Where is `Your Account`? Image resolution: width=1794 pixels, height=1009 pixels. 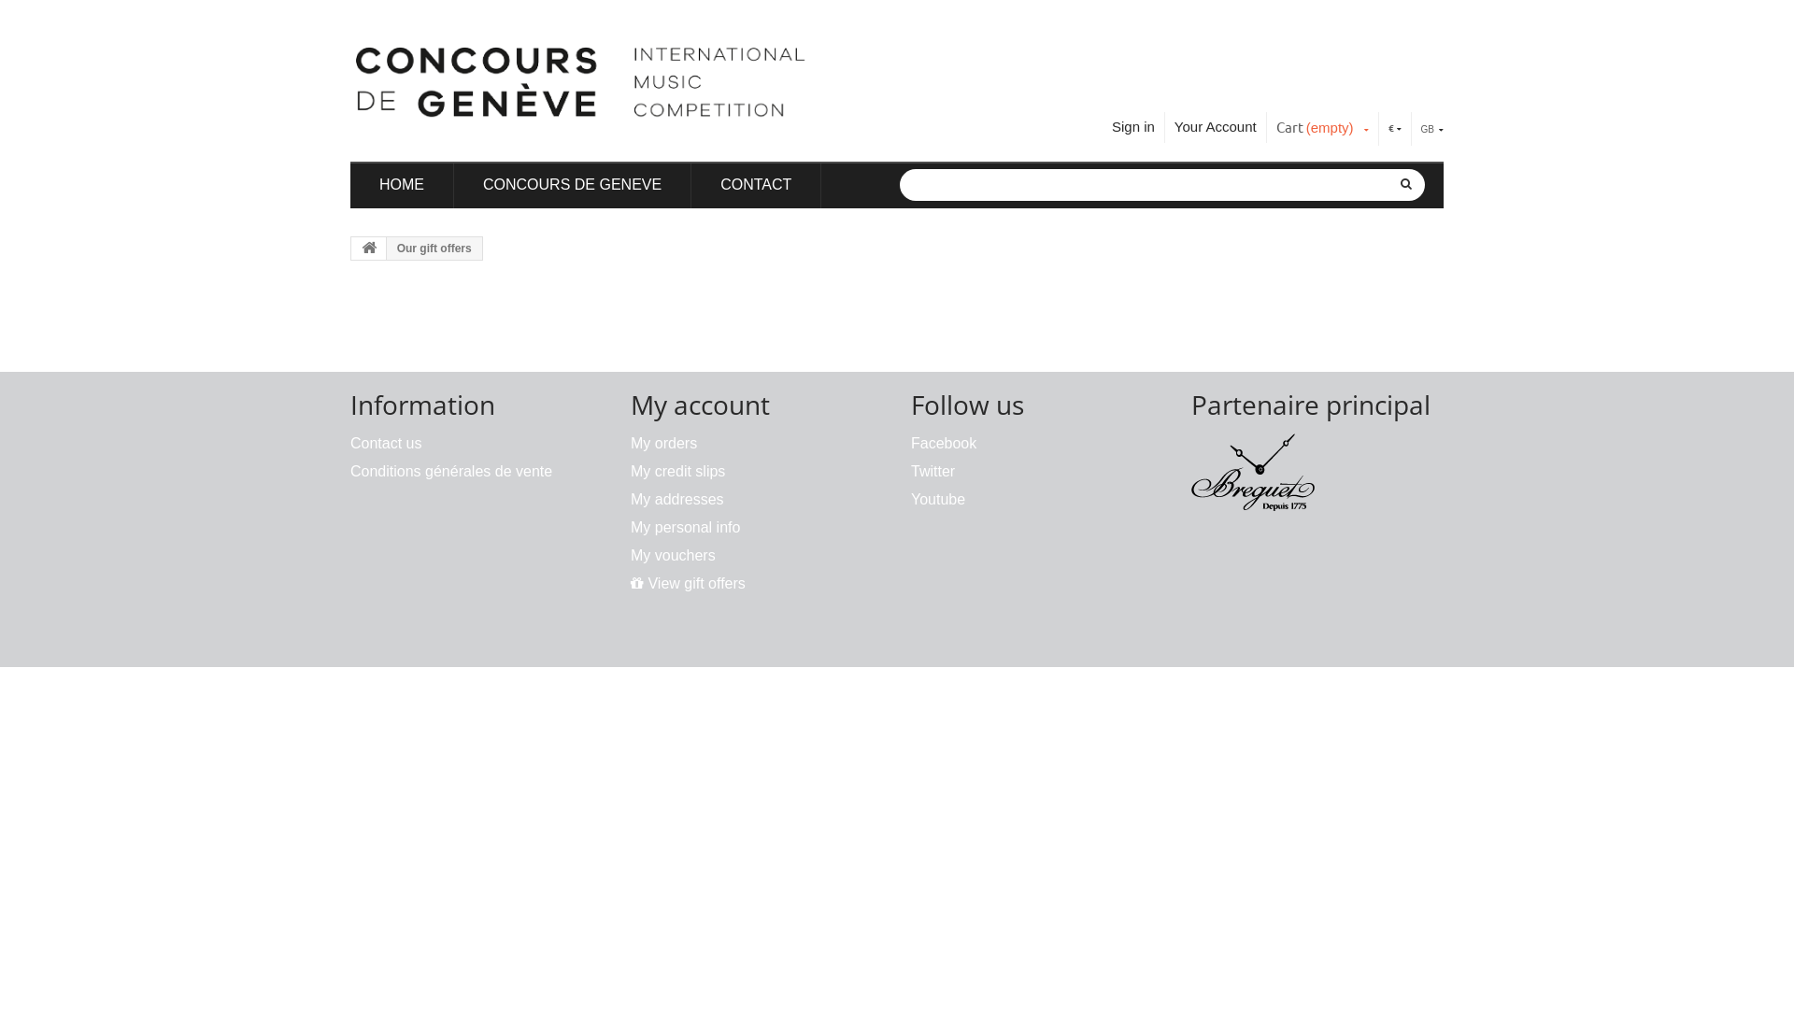 Your Account is located at coordinates (1216, 127).